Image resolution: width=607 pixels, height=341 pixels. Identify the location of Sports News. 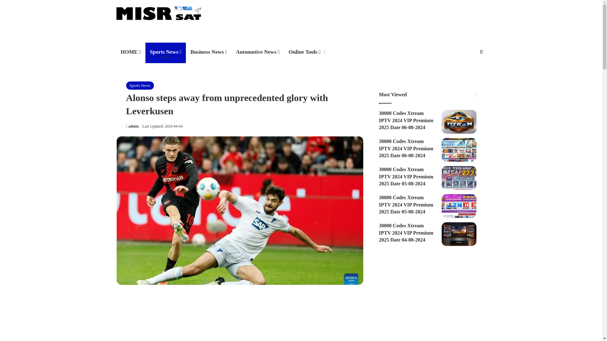
(139, 86).